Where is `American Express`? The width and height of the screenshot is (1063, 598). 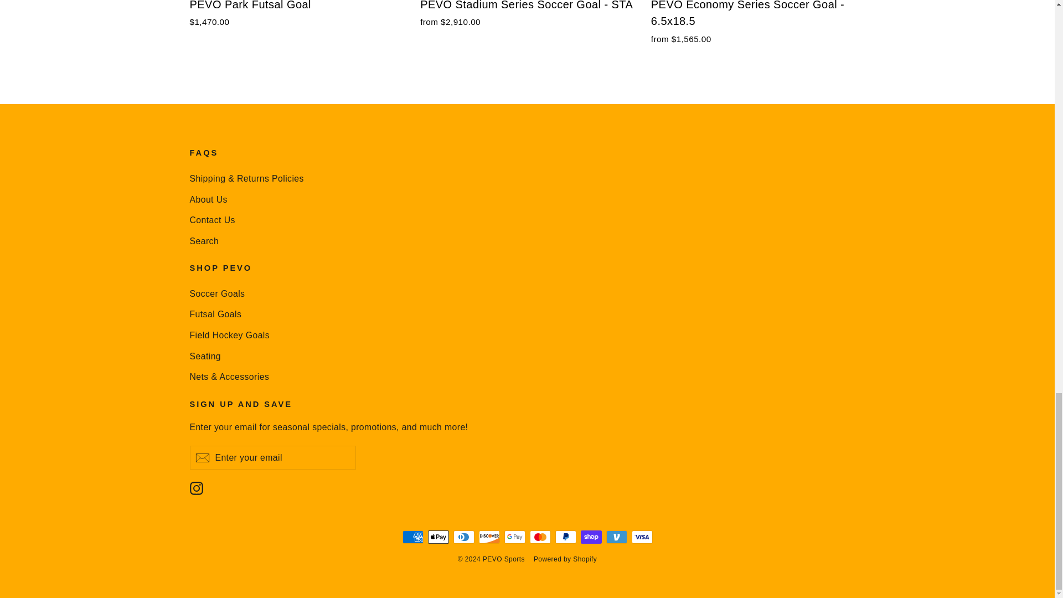
American Express is located at coordinates (412, 537).